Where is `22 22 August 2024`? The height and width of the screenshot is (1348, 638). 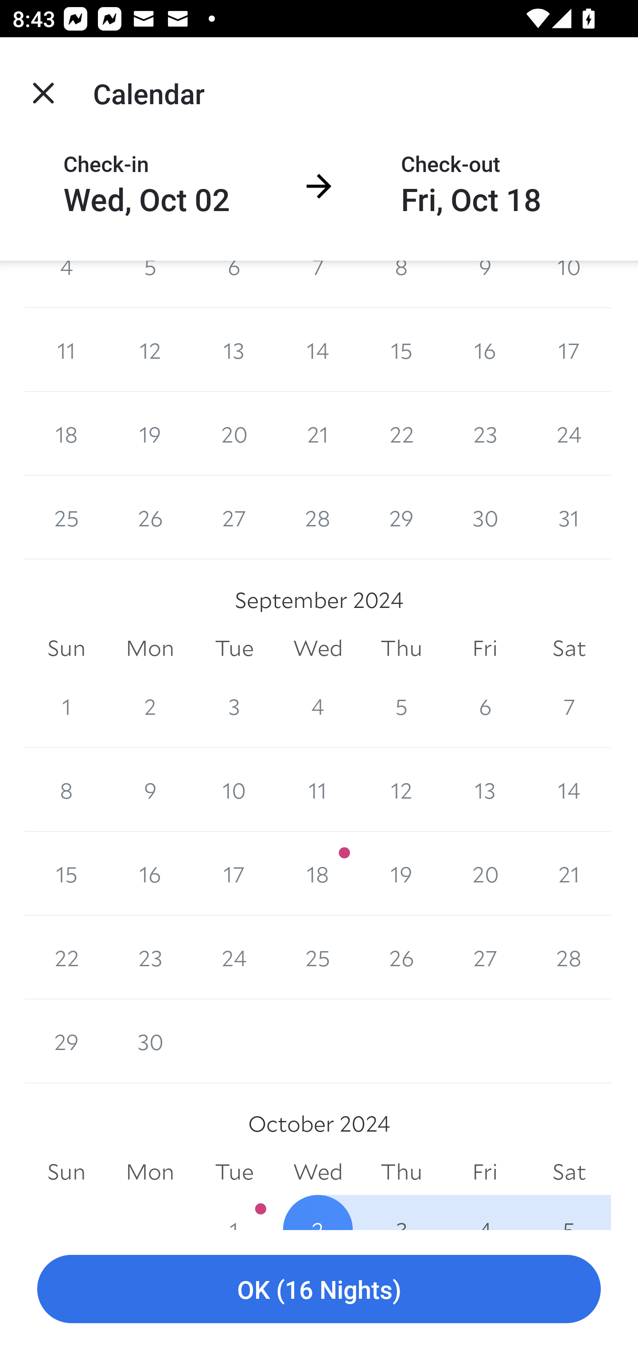 22 22 August 2024 is located at coordinates (401, 434).